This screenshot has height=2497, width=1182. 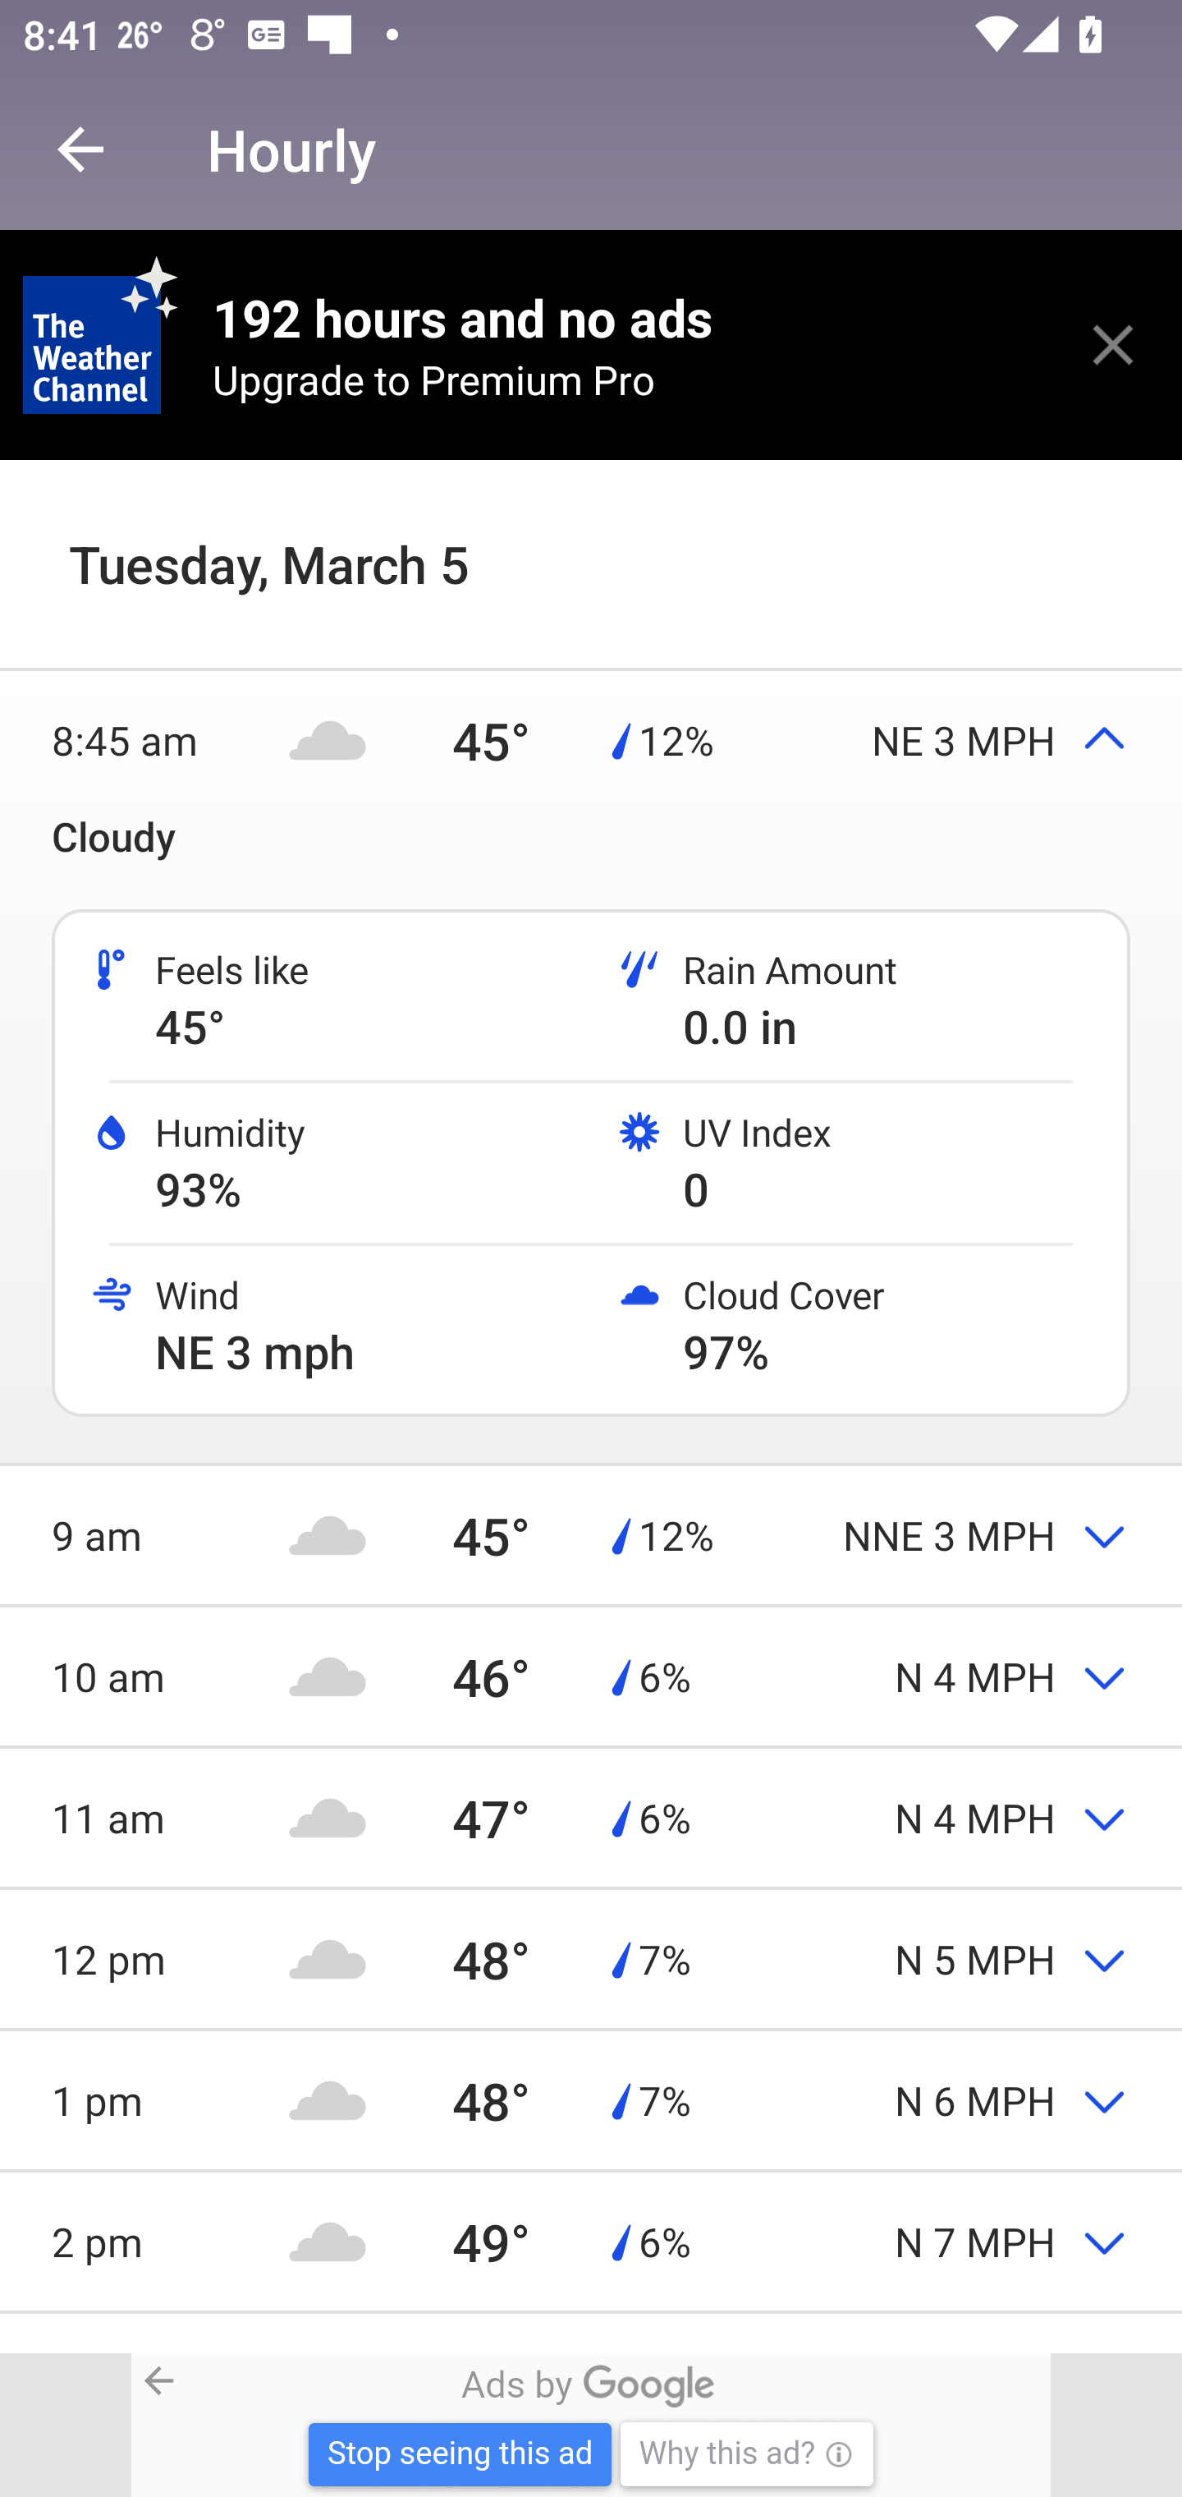 What do you see at coordinates (591, 1958) in the screenshot?
I see `12 pm 48° 7% N 5 MPH` at bounding box center [591, 1958].